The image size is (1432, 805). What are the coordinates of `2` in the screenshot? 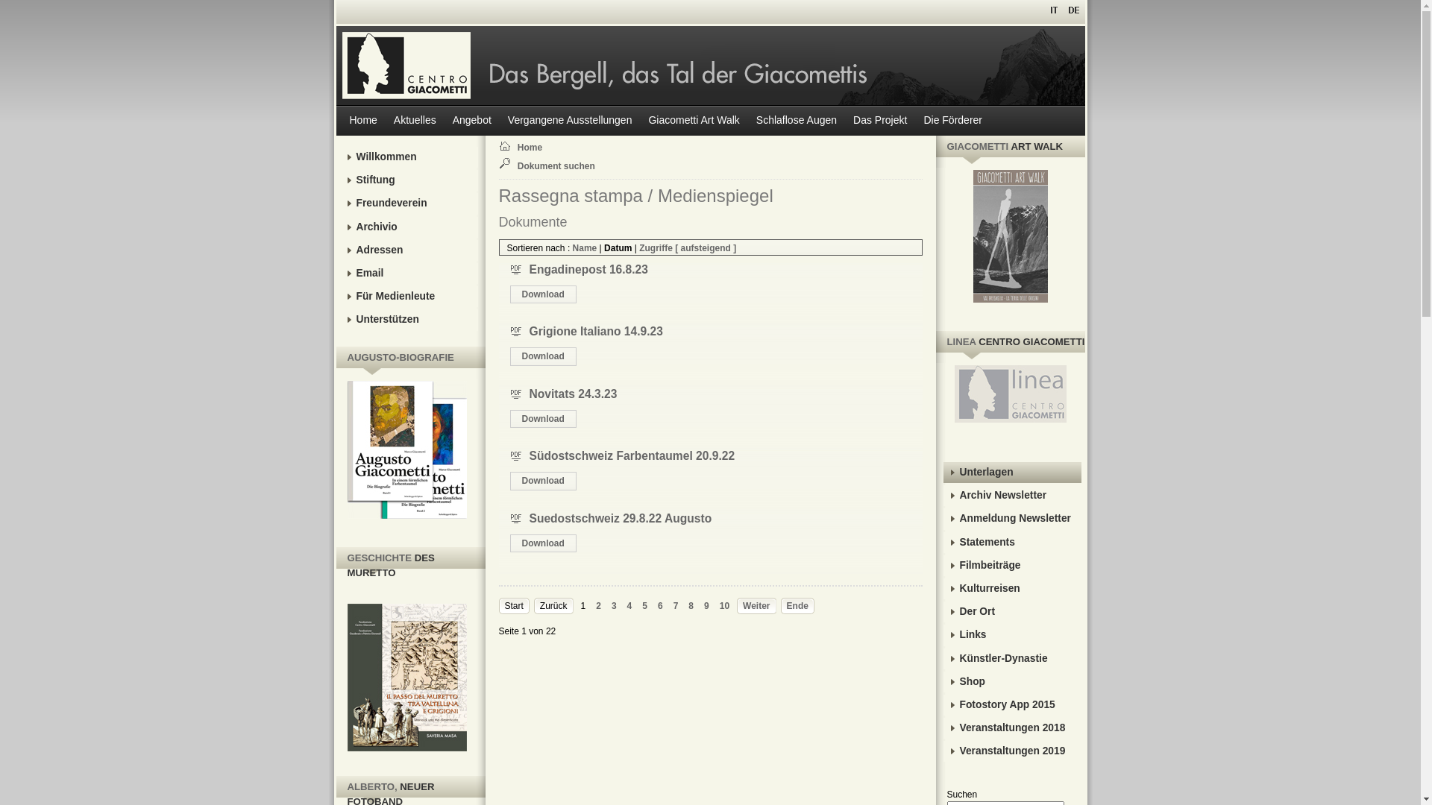 It's located at (598, 606).